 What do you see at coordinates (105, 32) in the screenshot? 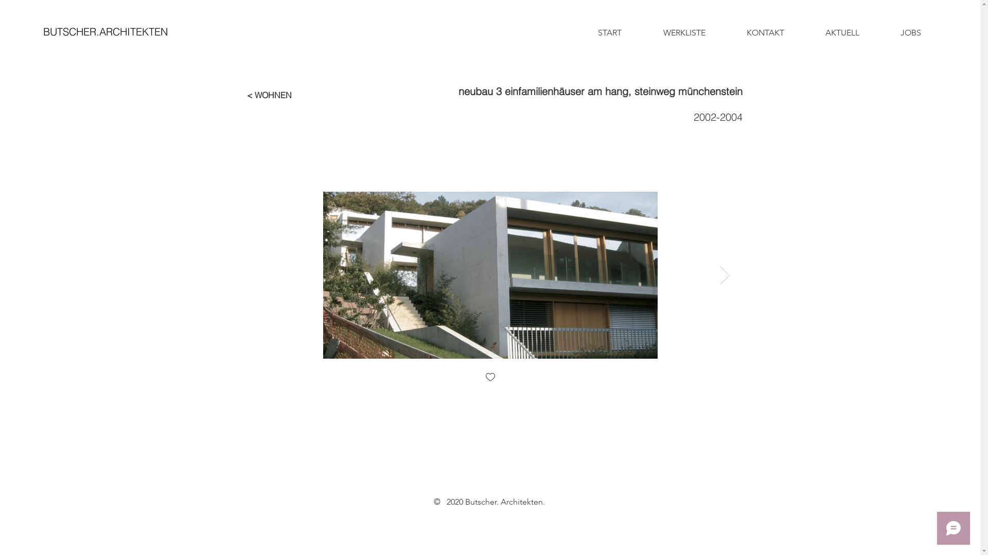
I see `BUTSCHER.ARCHITEKTEN` at bounding box center [105, 32].